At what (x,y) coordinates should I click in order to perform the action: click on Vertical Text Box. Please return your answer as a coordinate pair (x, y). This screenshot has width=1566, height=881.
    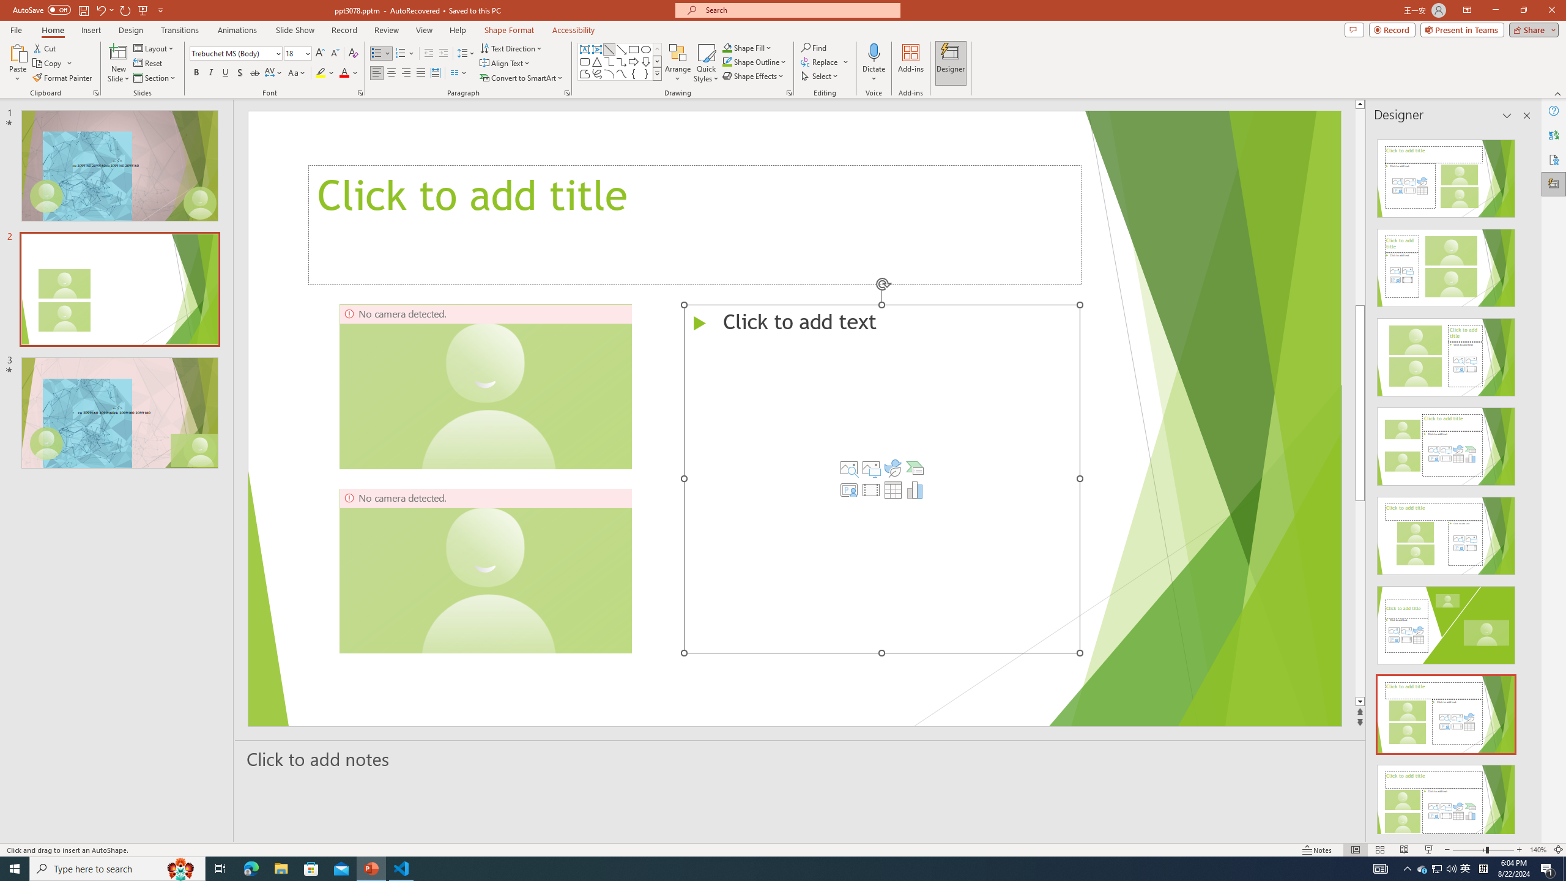
    Looking at the image, I should click on (596, 49).